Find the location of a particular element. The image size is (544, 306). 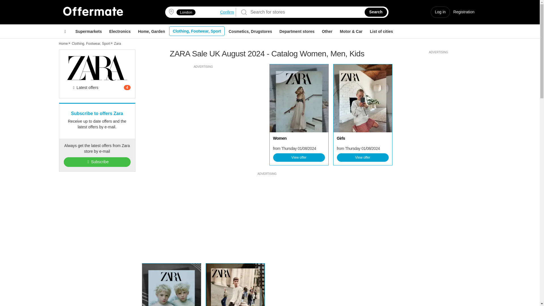

Supermarkets is located at coordinates (88, 31).